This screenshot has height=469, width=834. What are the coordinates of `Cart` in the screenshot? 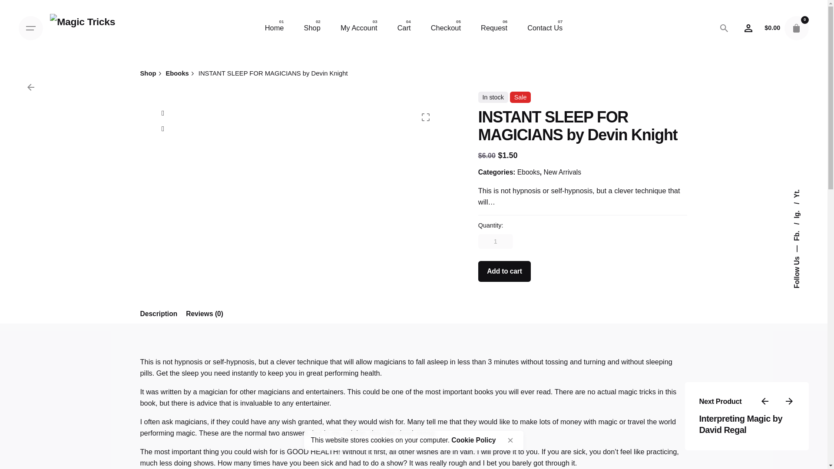 It's located at (404, 28).